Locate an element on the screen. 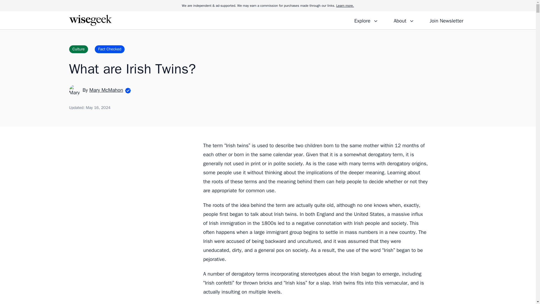 This screenshot has width=540, height=304. About is located at coordinates (404, 20).